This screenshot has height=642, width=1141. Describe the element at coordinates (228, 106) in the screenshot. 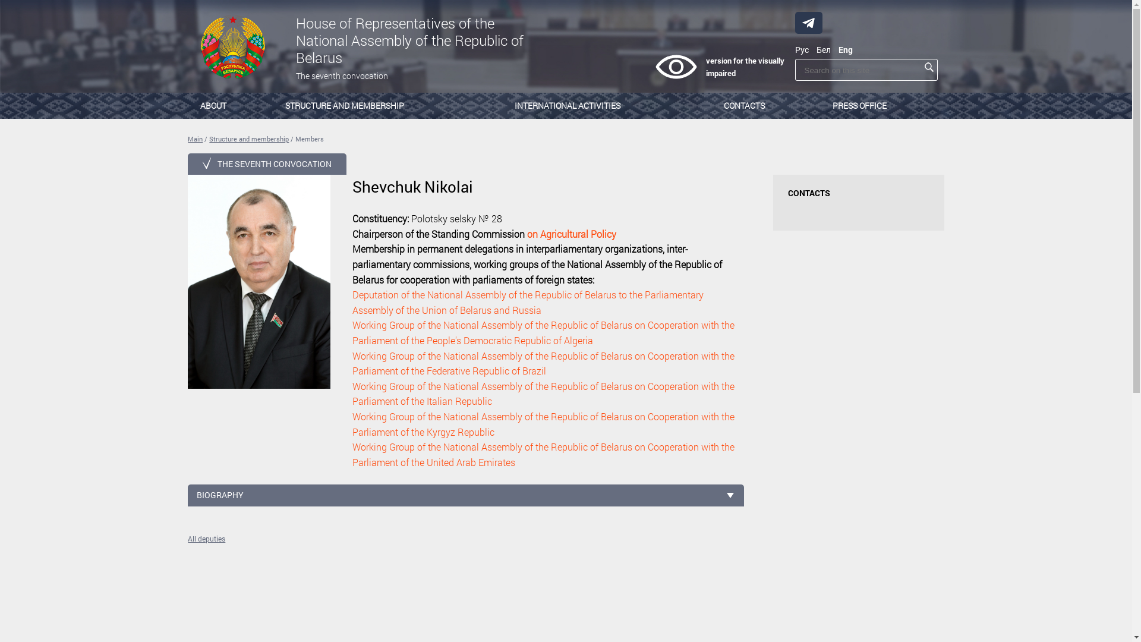

I see `ABOUT` at that location.